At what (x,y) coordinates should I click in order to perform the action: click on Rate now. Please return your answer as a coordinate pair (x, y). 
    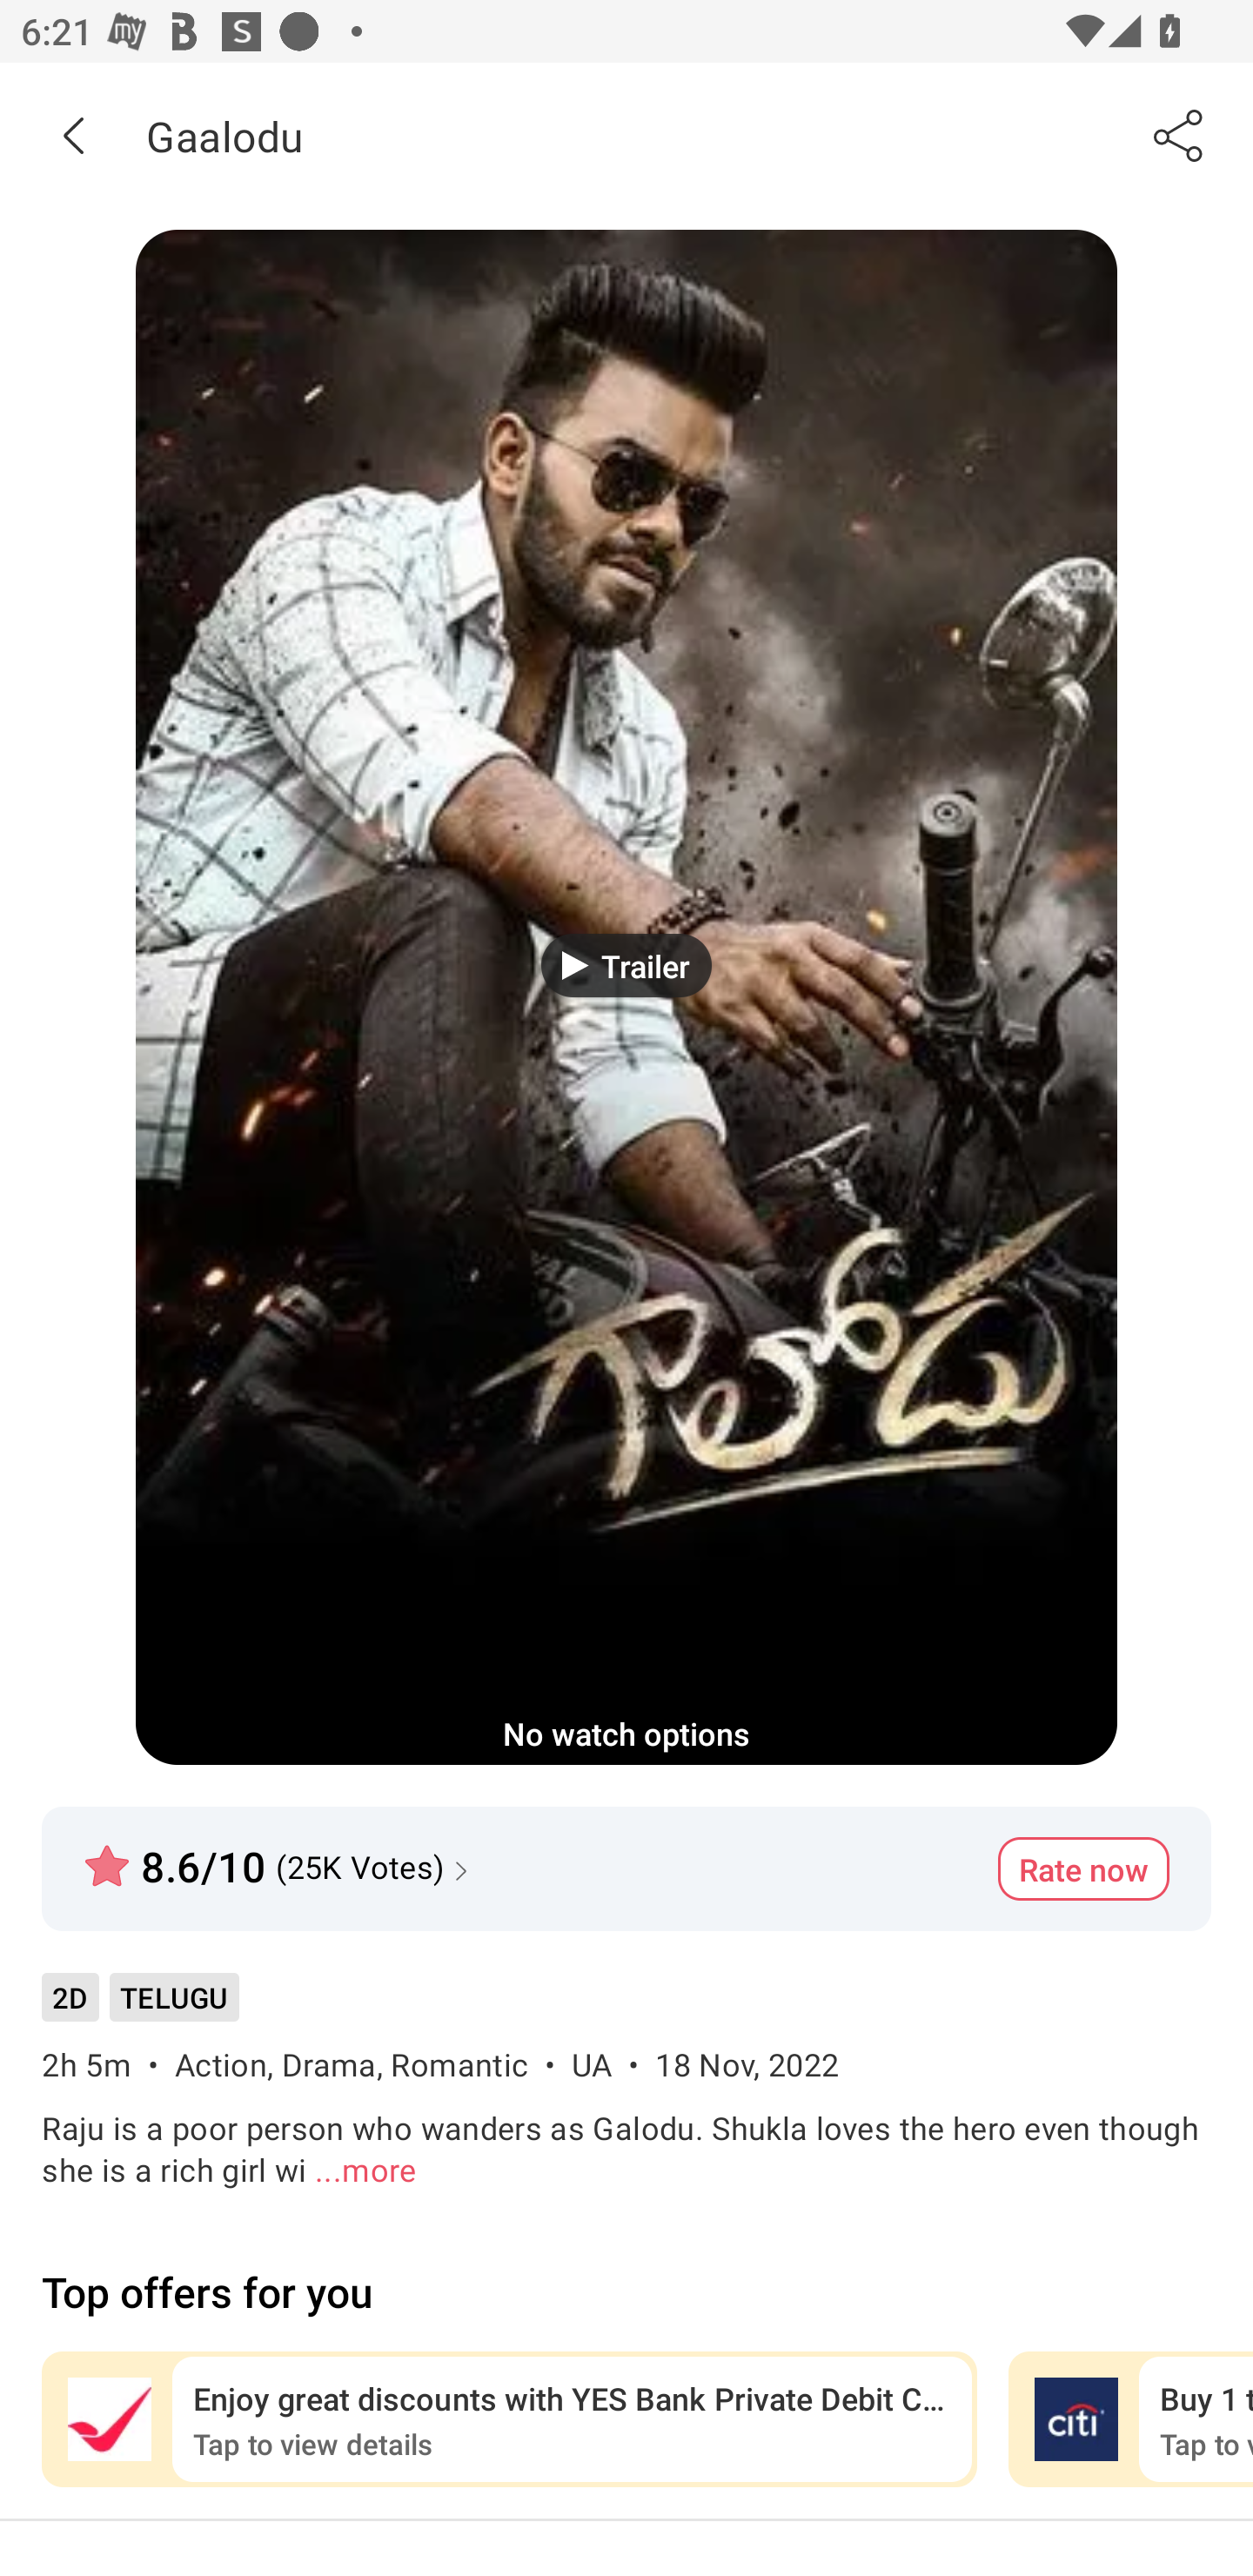
    Looking at the image, I should click on (1083, 1868).